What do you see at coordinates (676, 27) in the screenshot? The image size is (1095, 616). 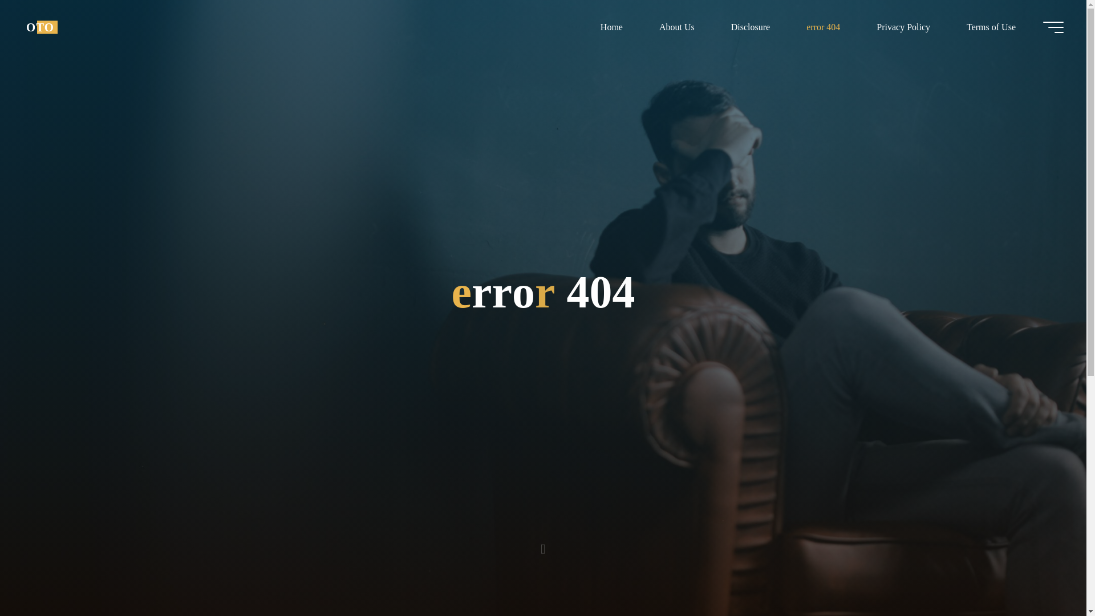 I see `About Us` at bounding box center [676, 27].